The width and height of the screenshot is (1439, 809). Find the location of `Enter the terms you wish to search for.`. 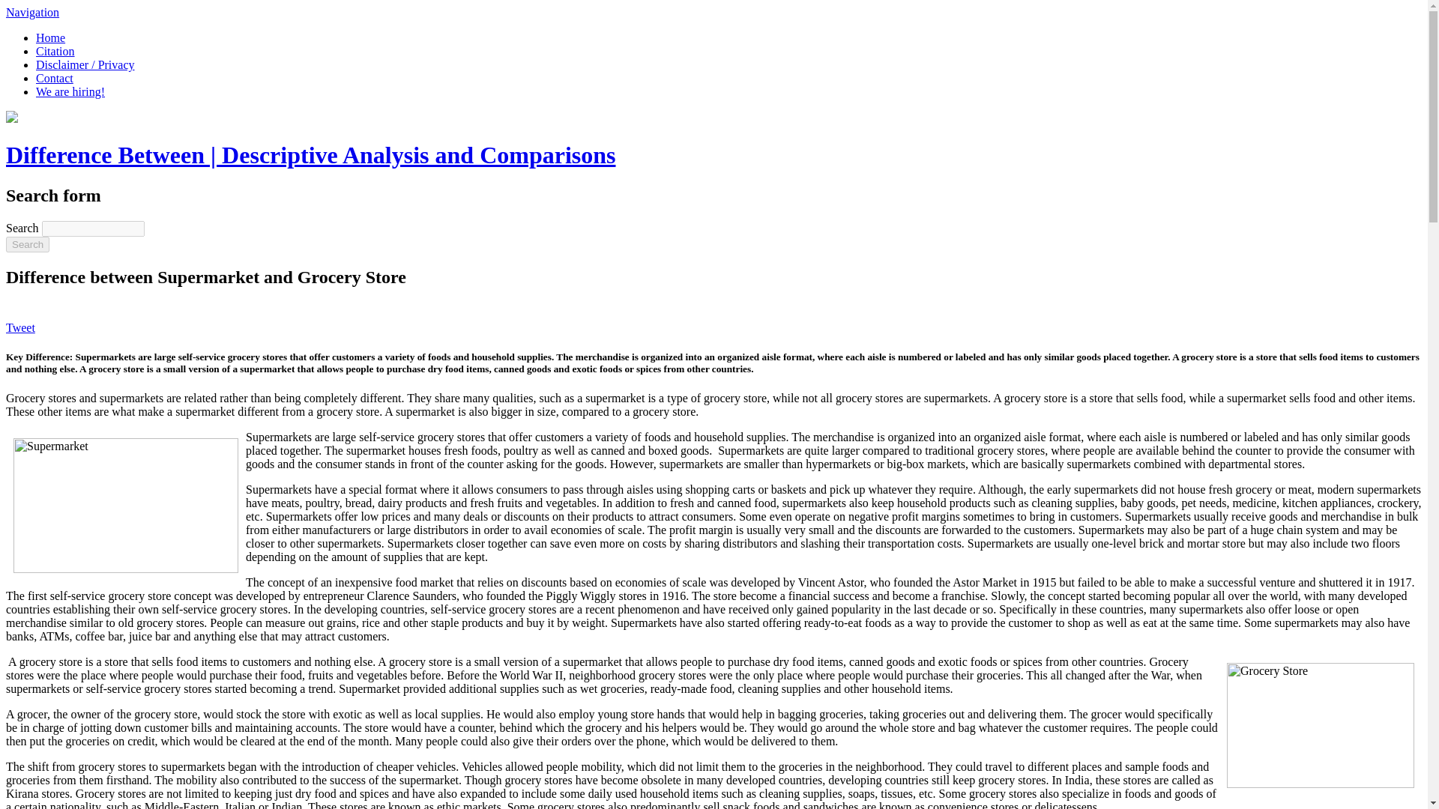

Enter the terms you wish to search for. is located at coordinates (93, 228).